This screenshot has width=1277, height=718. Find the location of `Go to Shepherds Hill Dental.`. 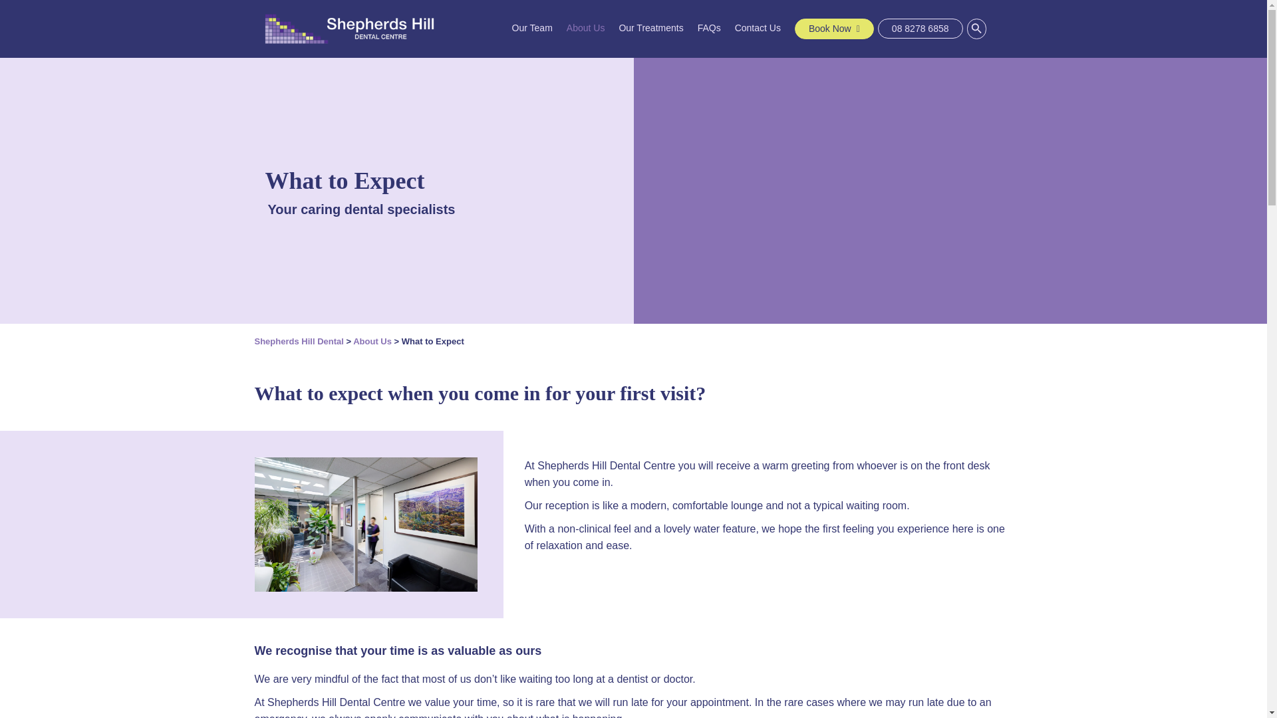

Go to Shepherds Hill Dental. is located at coordinates (299, 341).